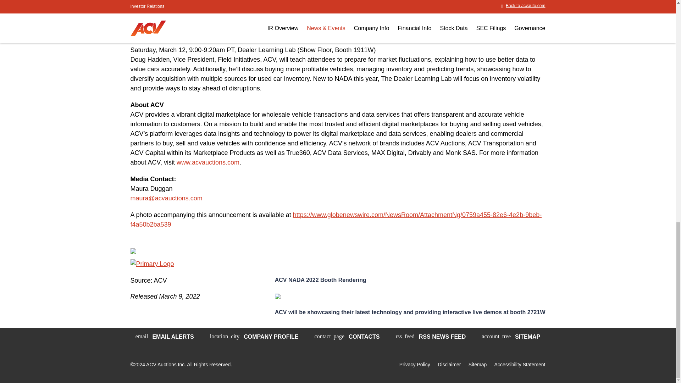 Image resolution: width=681 pixels, height=383 pixels. What do you see at coordinates (208, 162) in the screenshot?
I see `Opens in a new window` at bounding box center [208, 162].